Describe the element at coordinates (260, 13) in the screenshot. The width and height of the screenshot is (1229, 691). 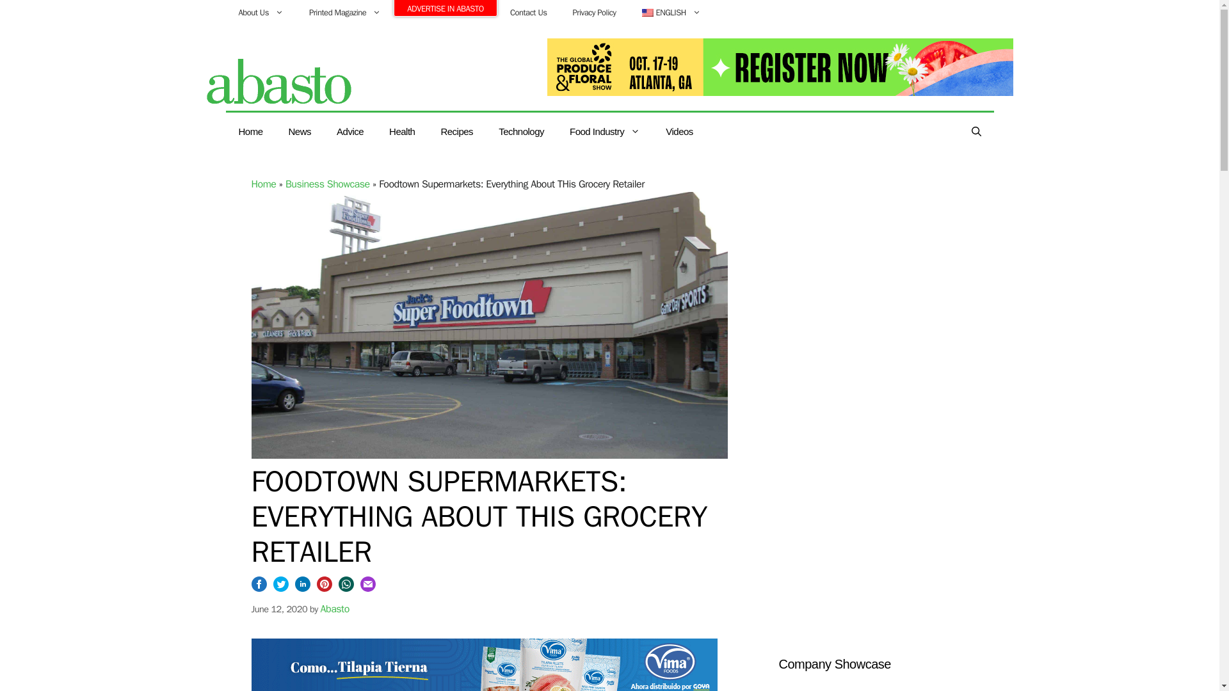
I see `About Us` at that location.